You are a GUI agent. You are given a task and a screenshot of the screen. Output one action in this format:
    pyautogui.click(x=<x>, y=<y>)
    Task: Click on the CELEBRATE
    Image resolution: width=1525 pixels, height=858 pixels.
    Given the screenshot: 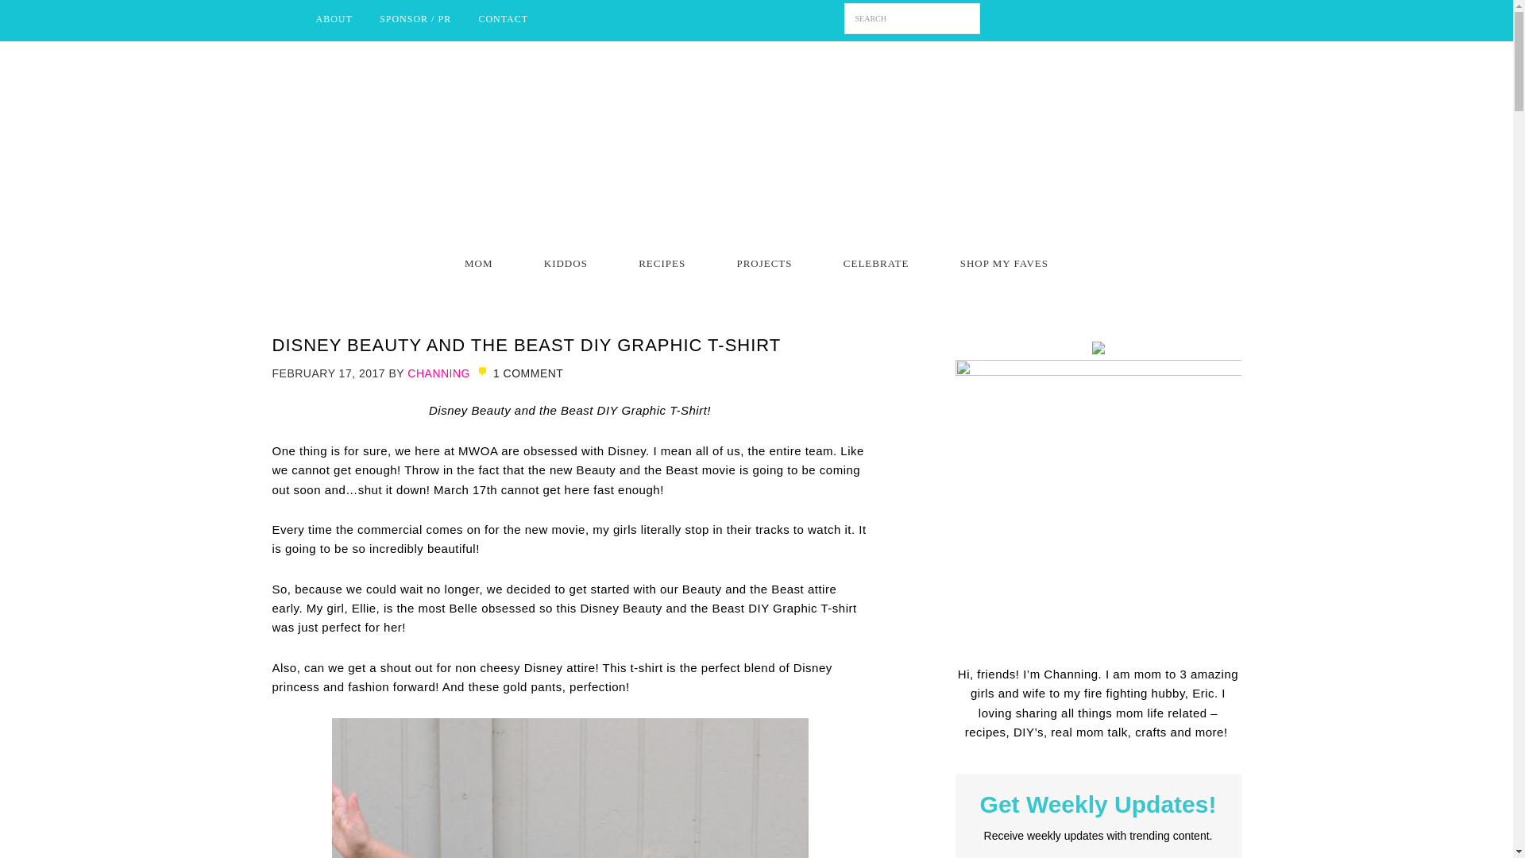 What is the action you would take?
    pyautogui.click(x=877, y=263)
    